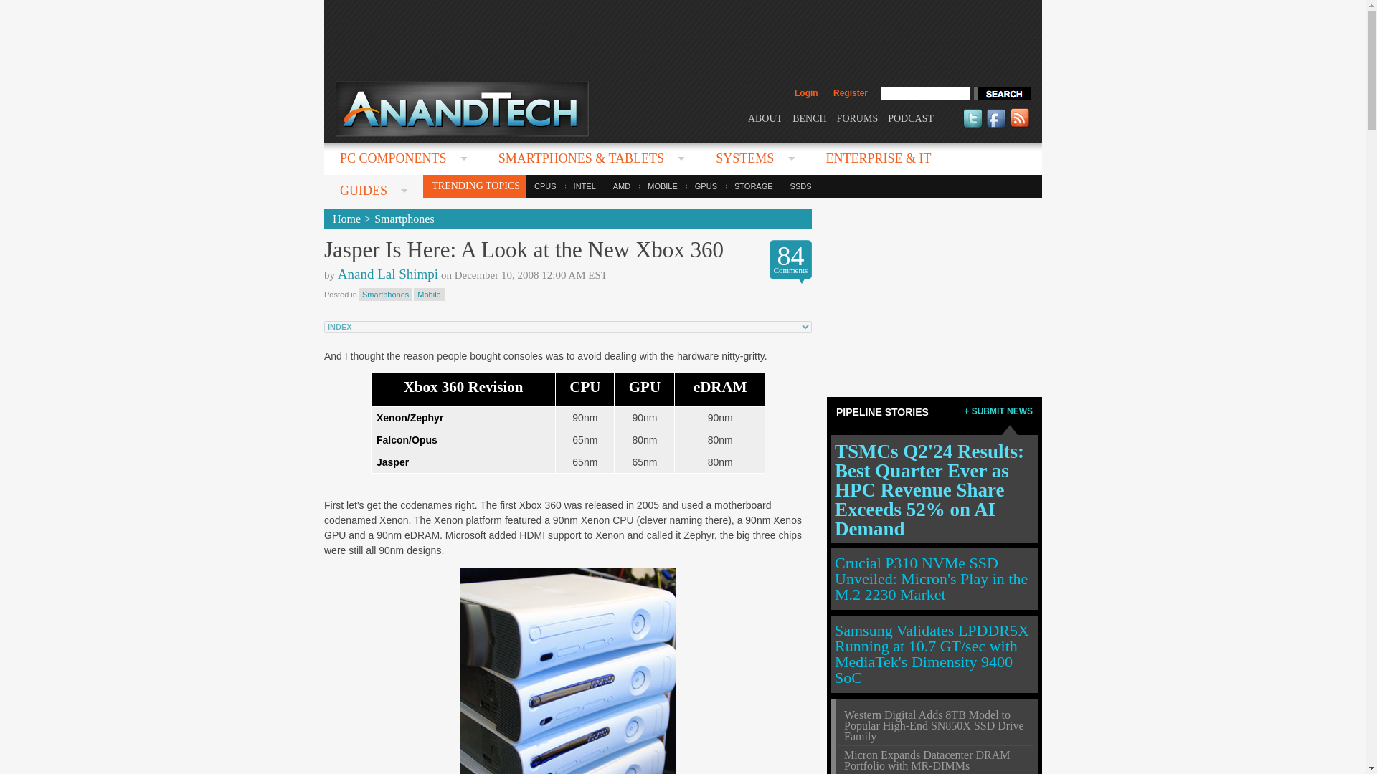 The image size is (1377, 774). Describe the element at coordinates (1001, 93) in the screenshot. I see `search` at that location.